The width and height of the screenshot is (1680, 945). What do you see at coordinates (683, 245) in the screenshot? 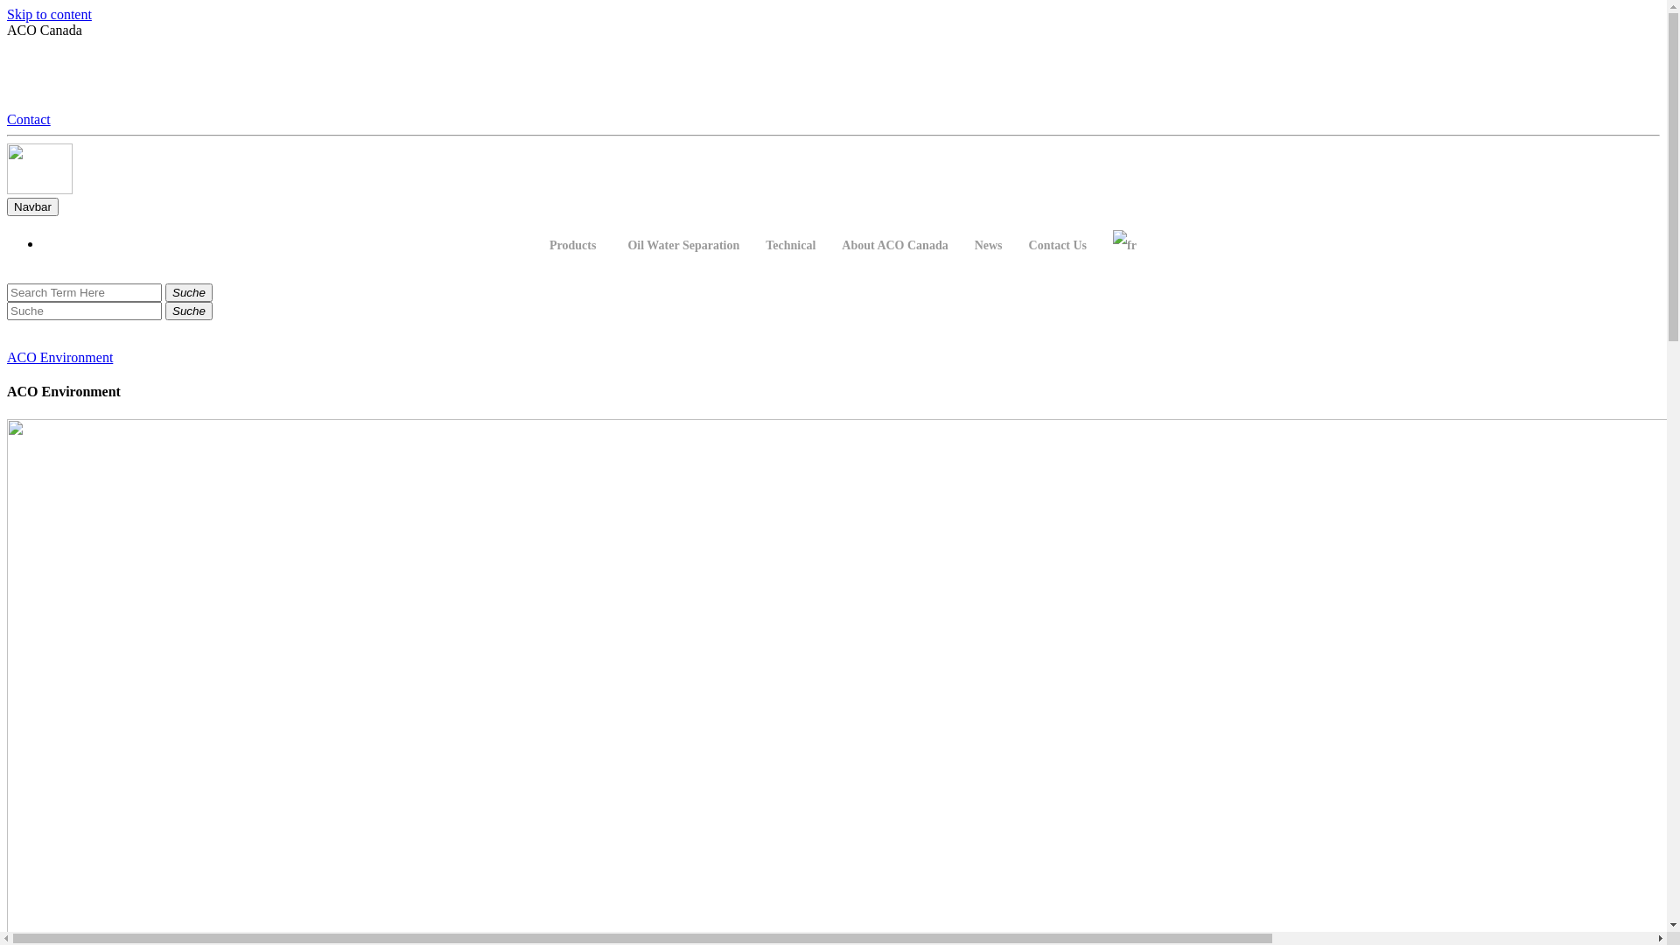
I see `Oil Water Separation` at bounding box center [683, 245].